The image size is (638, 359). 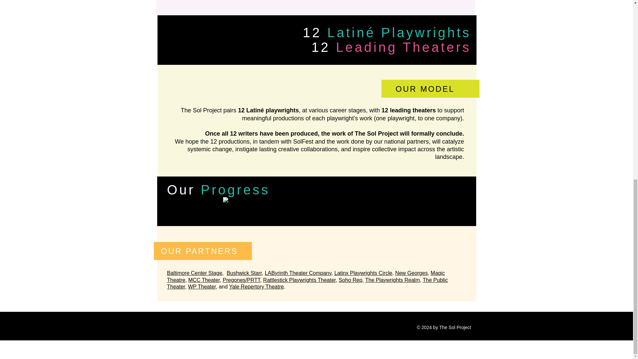 I want to click on Magic Theatre, so click(x=306, y=277).